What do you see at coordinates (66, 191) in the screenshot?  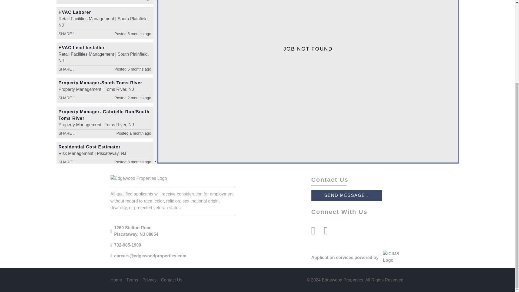 I see `Share Job Link` at bounding box center [66, 191].